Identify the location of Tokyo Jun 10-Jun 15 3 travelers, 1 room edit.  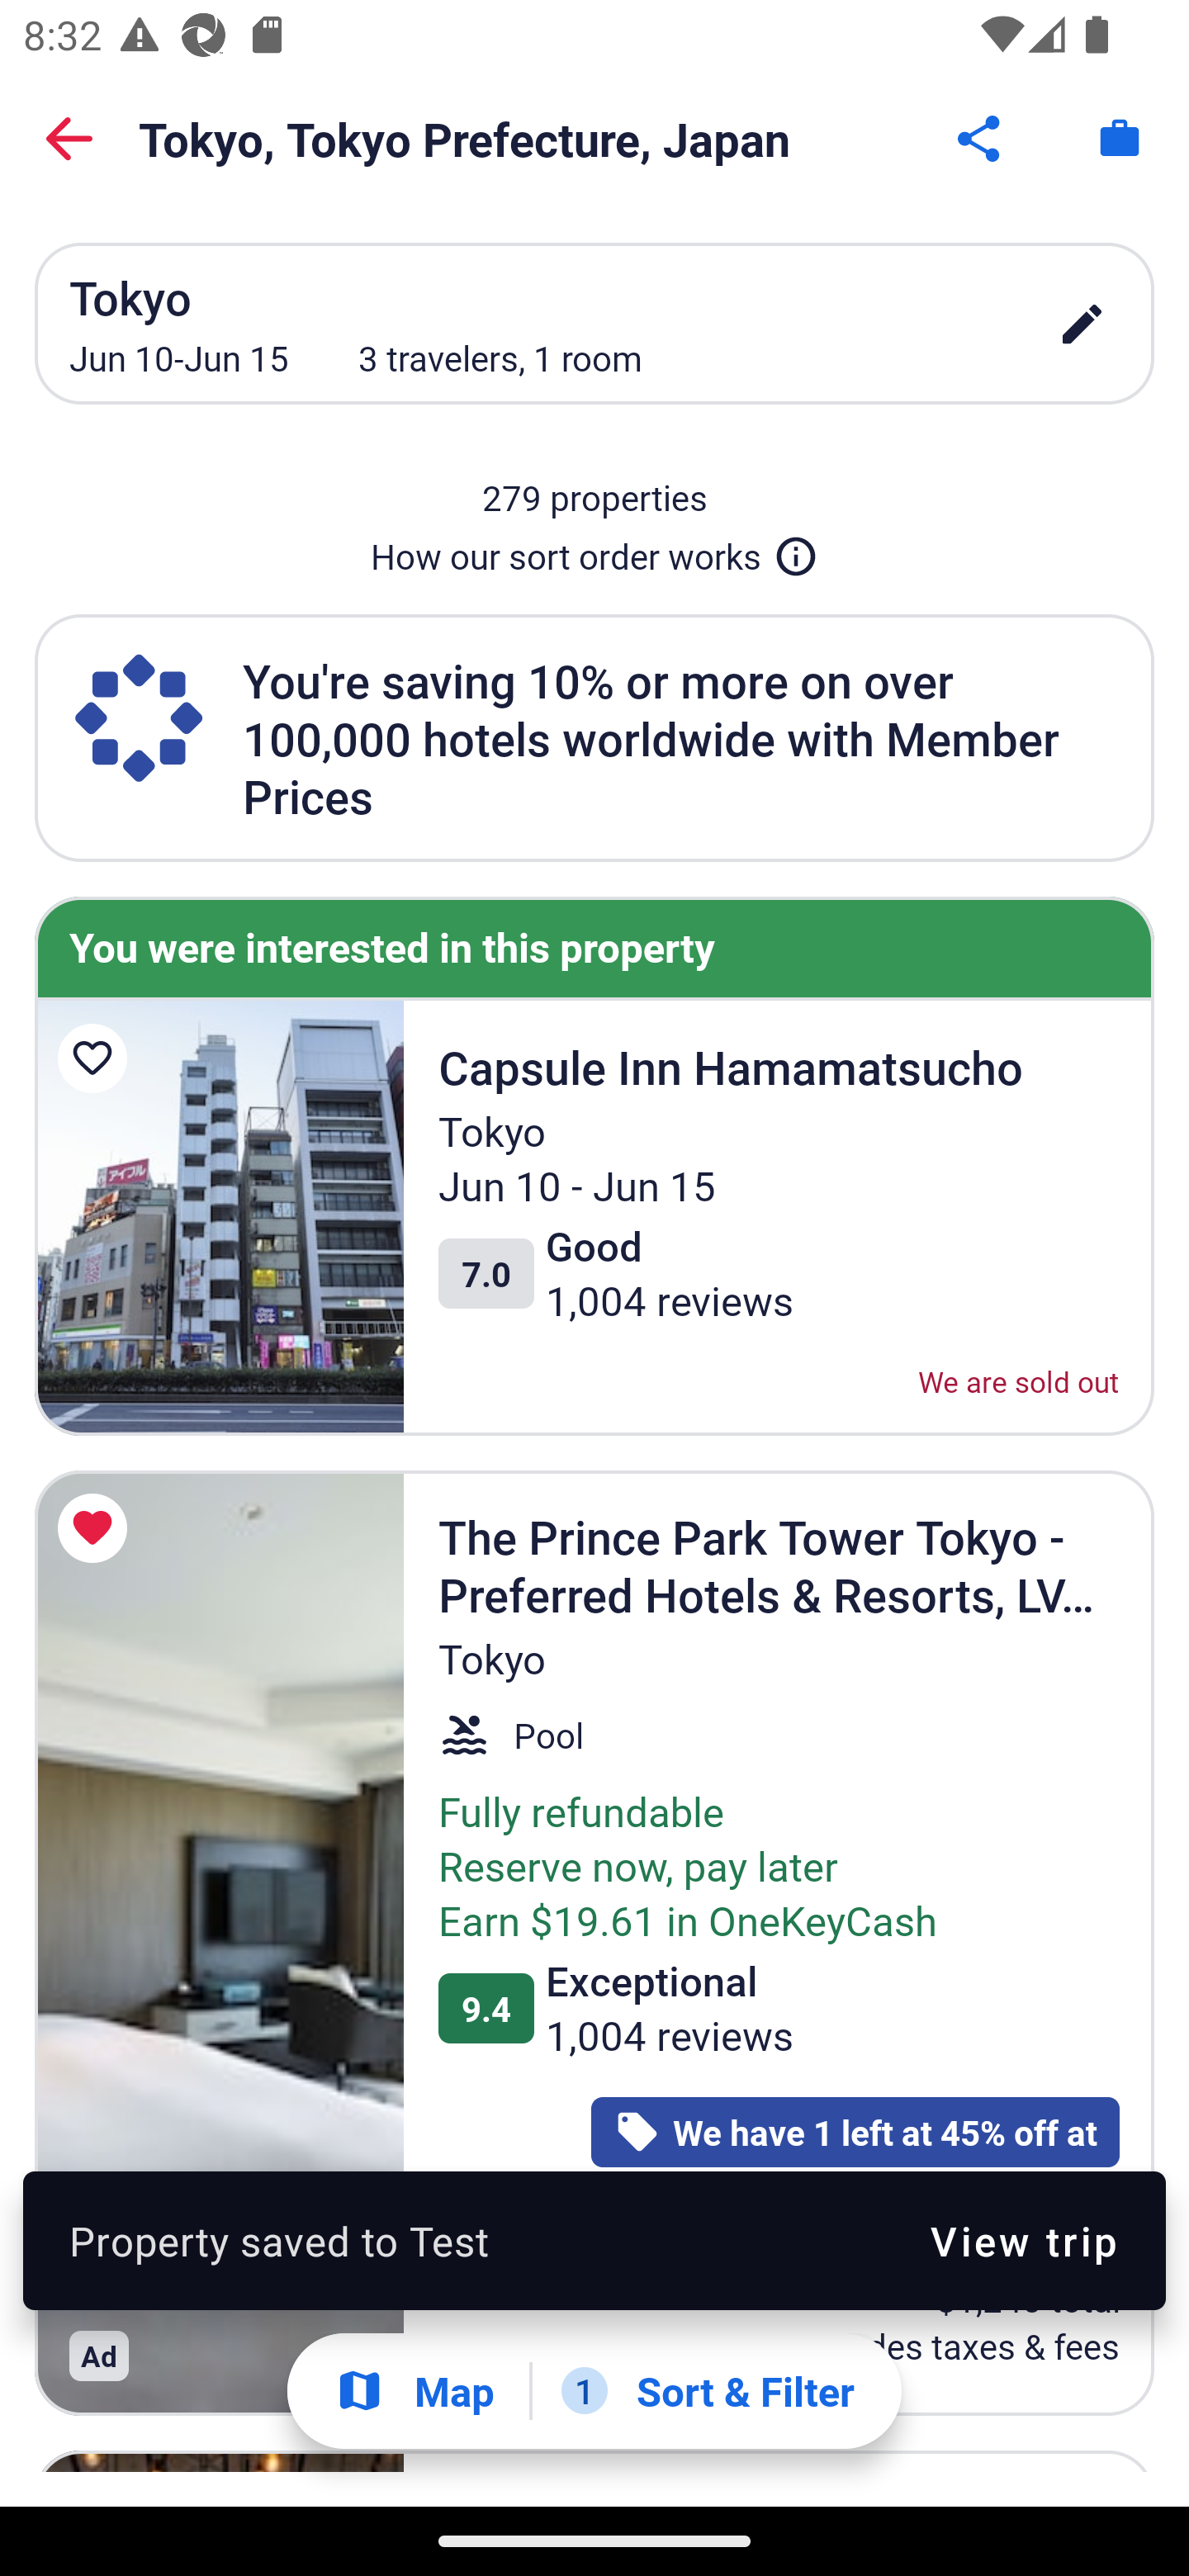
(594, 323).